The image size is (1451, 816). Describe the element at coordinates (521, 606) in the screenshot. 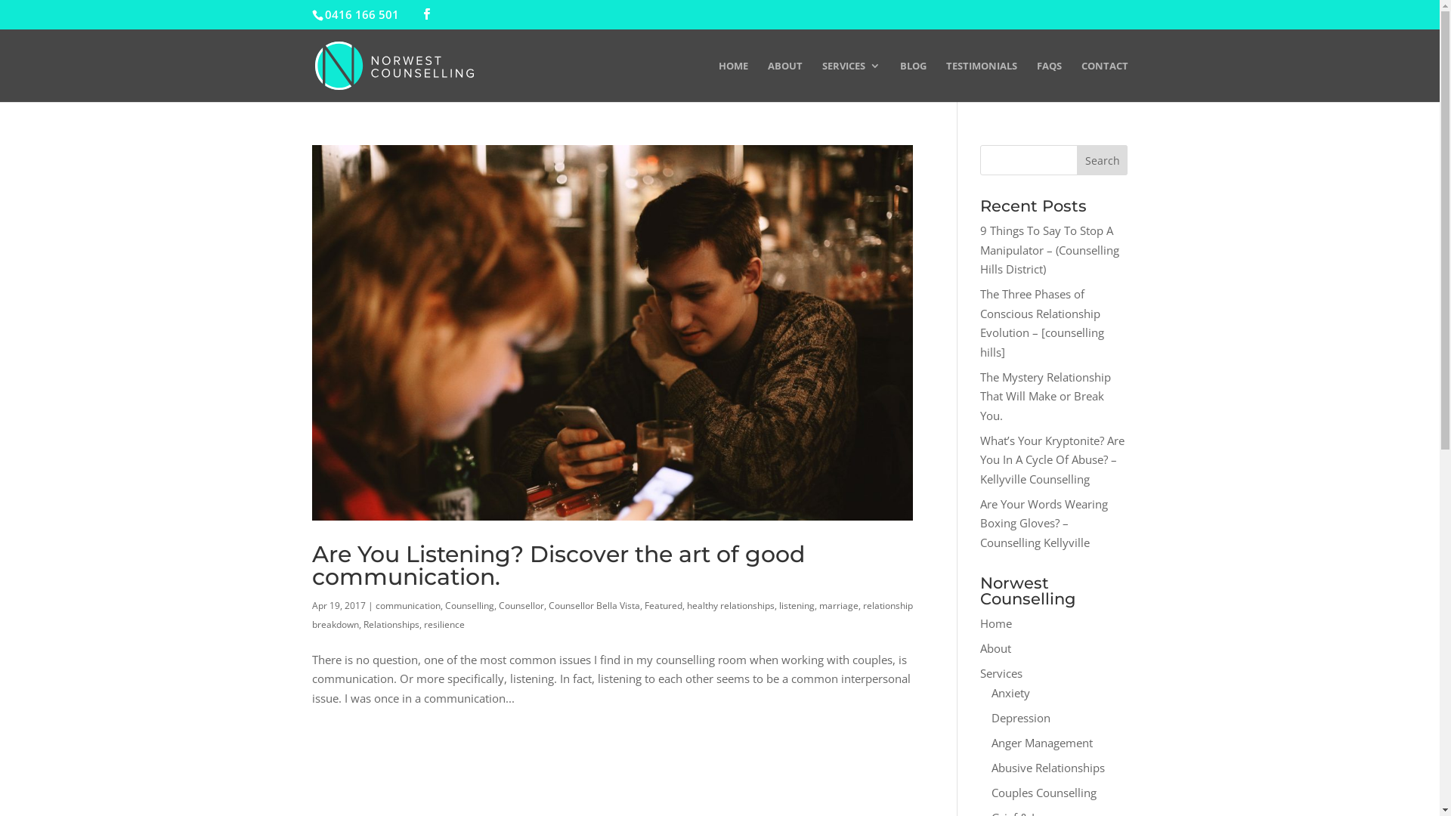

I see `Counsellor` at that location.